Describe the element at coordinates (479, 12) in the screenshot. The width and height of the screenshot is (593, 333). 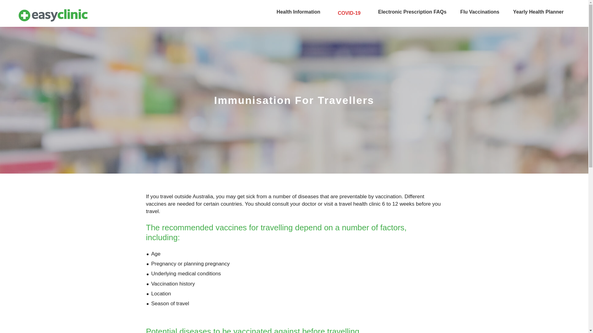
I see `Flu Vaccinations` at that location.